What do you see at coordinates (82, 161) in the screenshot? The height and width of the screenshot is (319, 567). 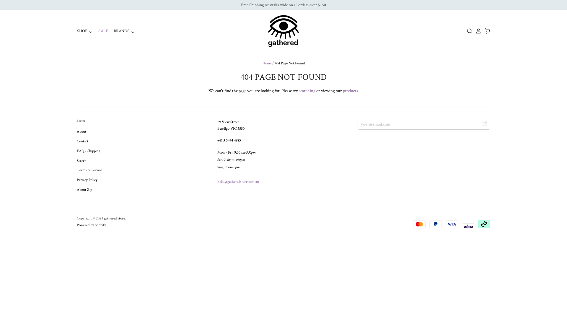 I see `Search` at bounding box center [82, 161].